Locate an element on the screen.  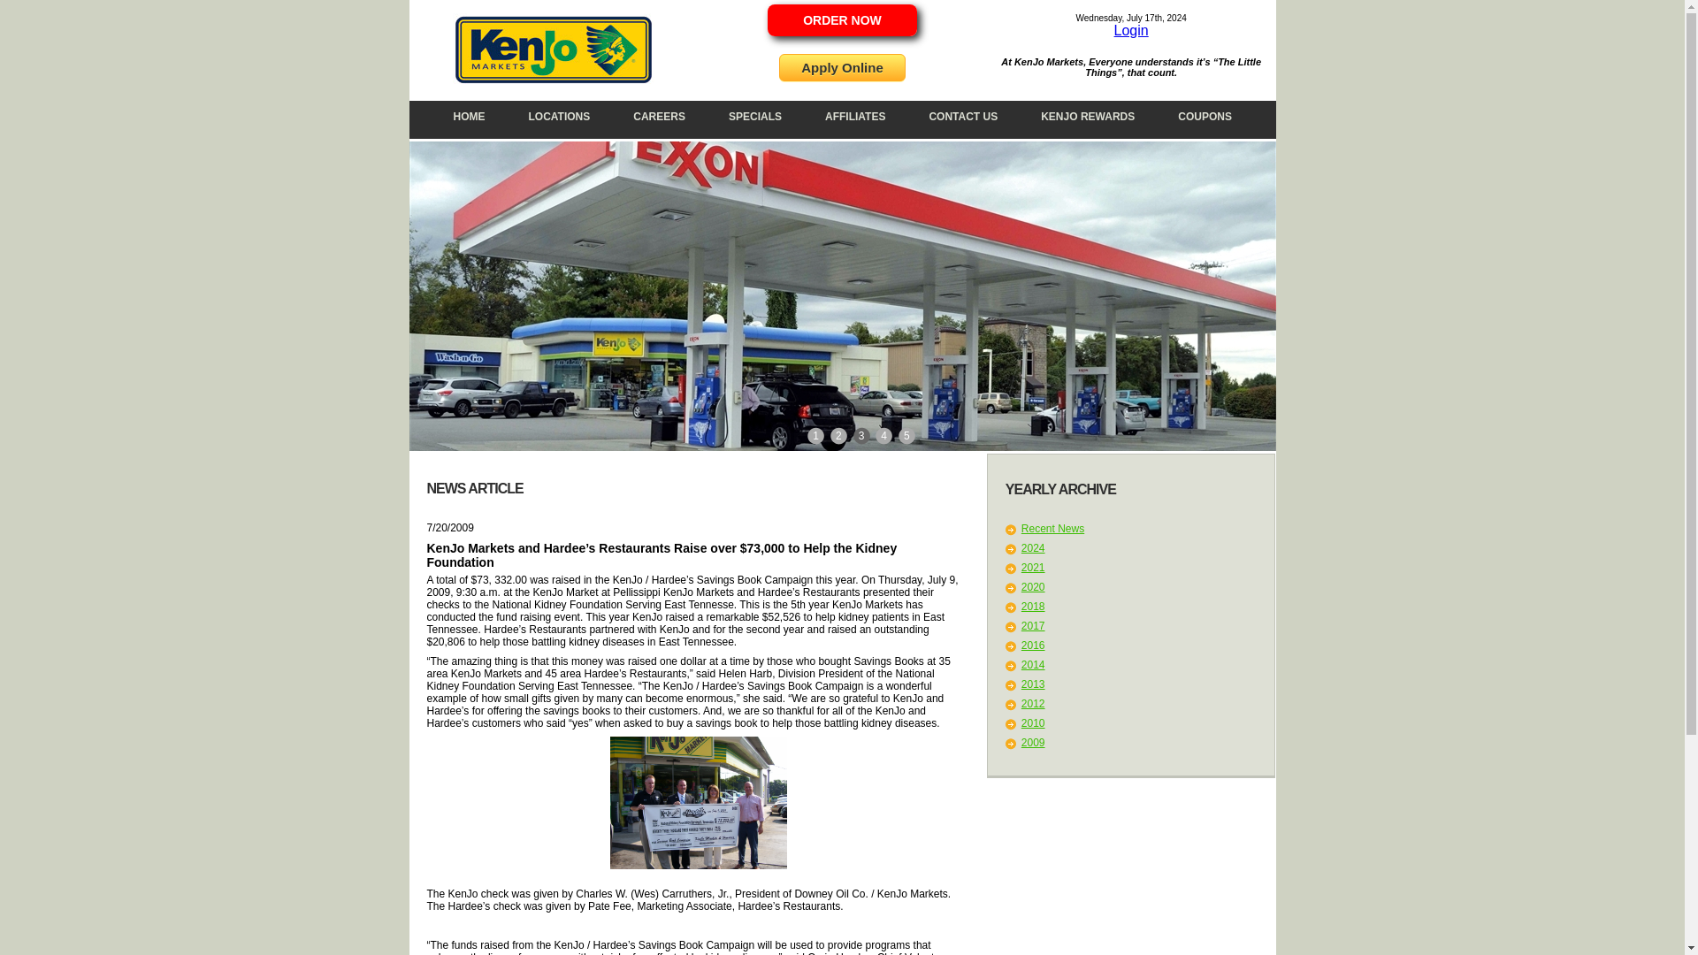
AFFILIATES is located at coordinates (855, 117).